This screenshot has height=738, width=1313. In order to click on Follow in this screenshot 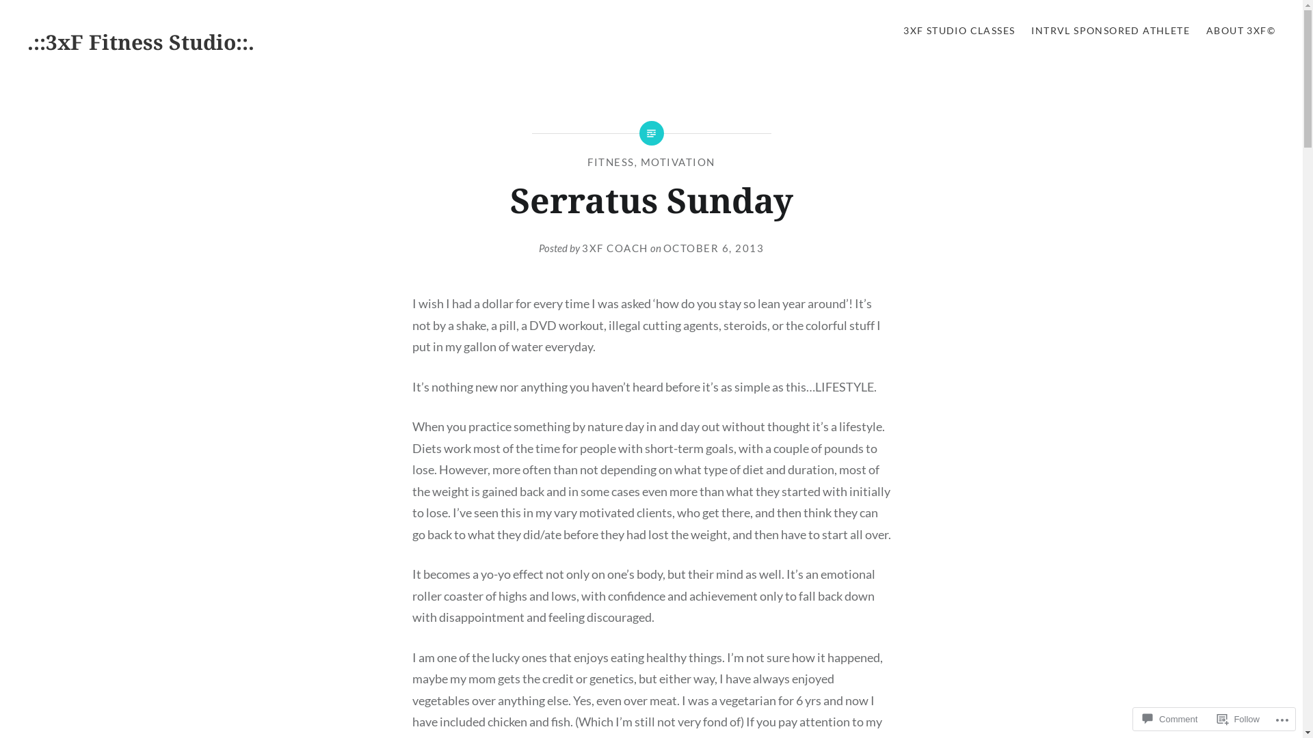, I will do `click(1238, 719)`.